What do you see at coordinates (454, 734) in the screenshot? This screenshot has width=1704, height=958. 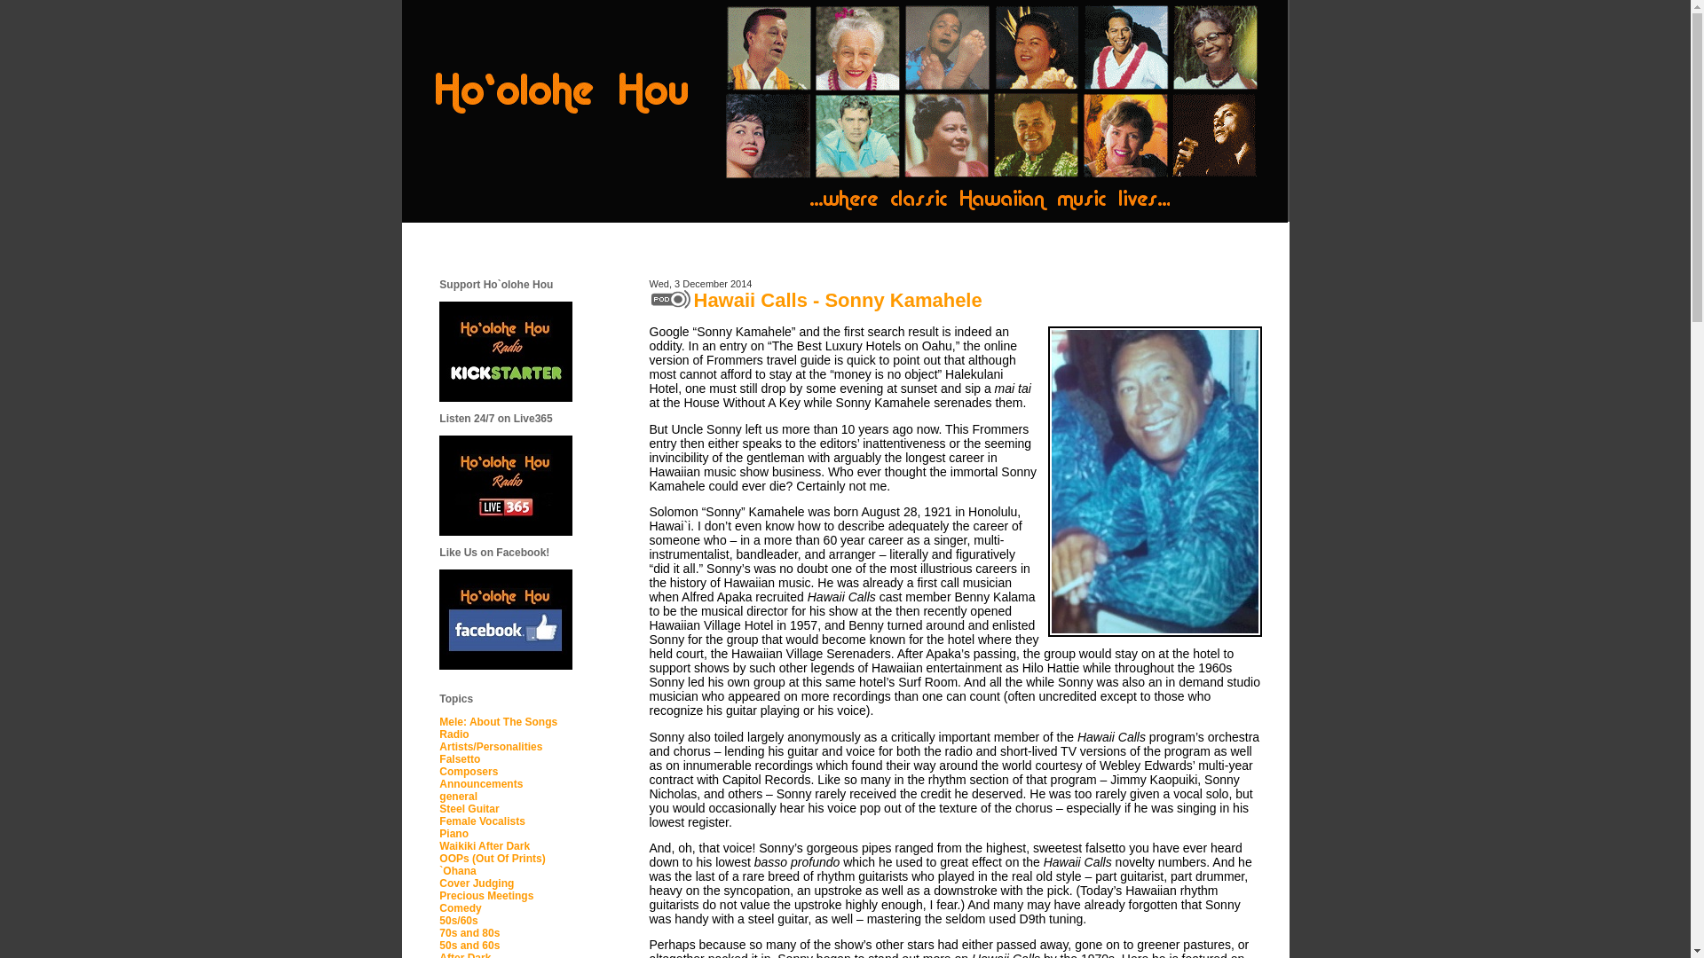 I see `Radio` at bounding box center [454, 734].